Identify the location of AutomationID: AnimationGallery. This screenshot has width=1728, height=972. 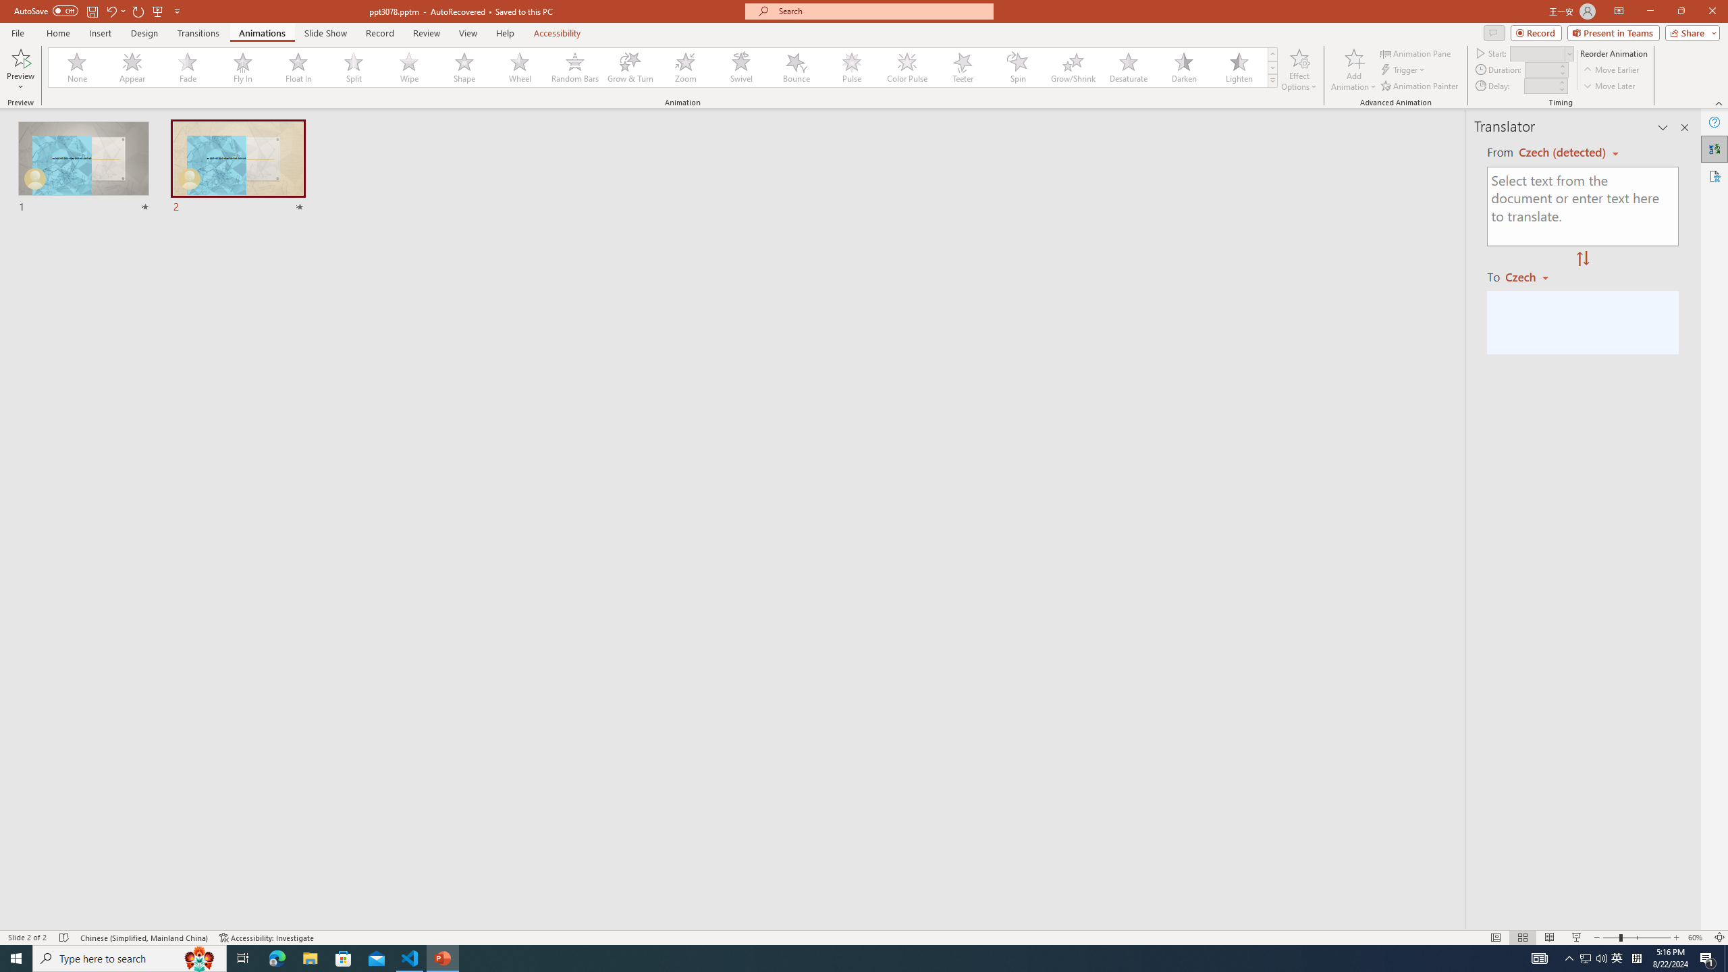
(663, 67).